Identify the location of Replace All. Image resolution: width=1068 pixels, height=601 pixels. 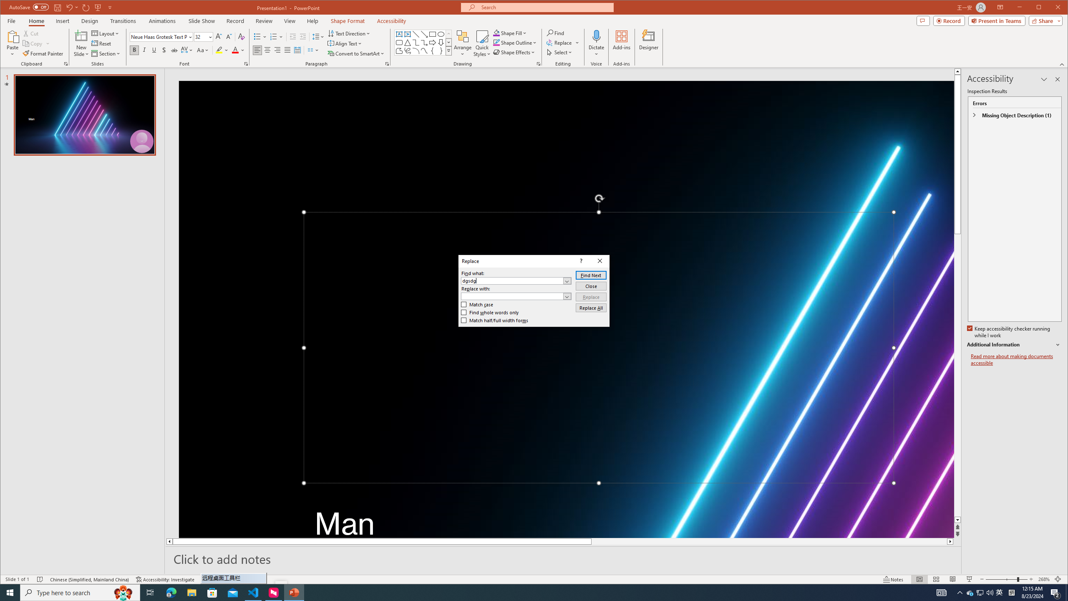
(970, 593).